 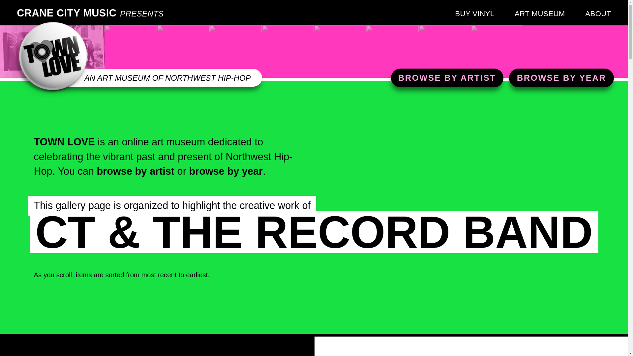 What do you see at coordinates (562, 78) in the screenshot?
I see `BROWSE BY YEAR` at bounding box center [562, 78].